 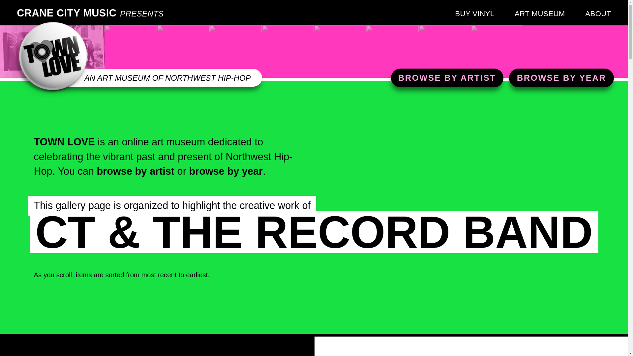 What do you see at coordinates (562, 78) in the screenshot?
I see `BROWSE BY YEAR` at bounding box center [562, 78].